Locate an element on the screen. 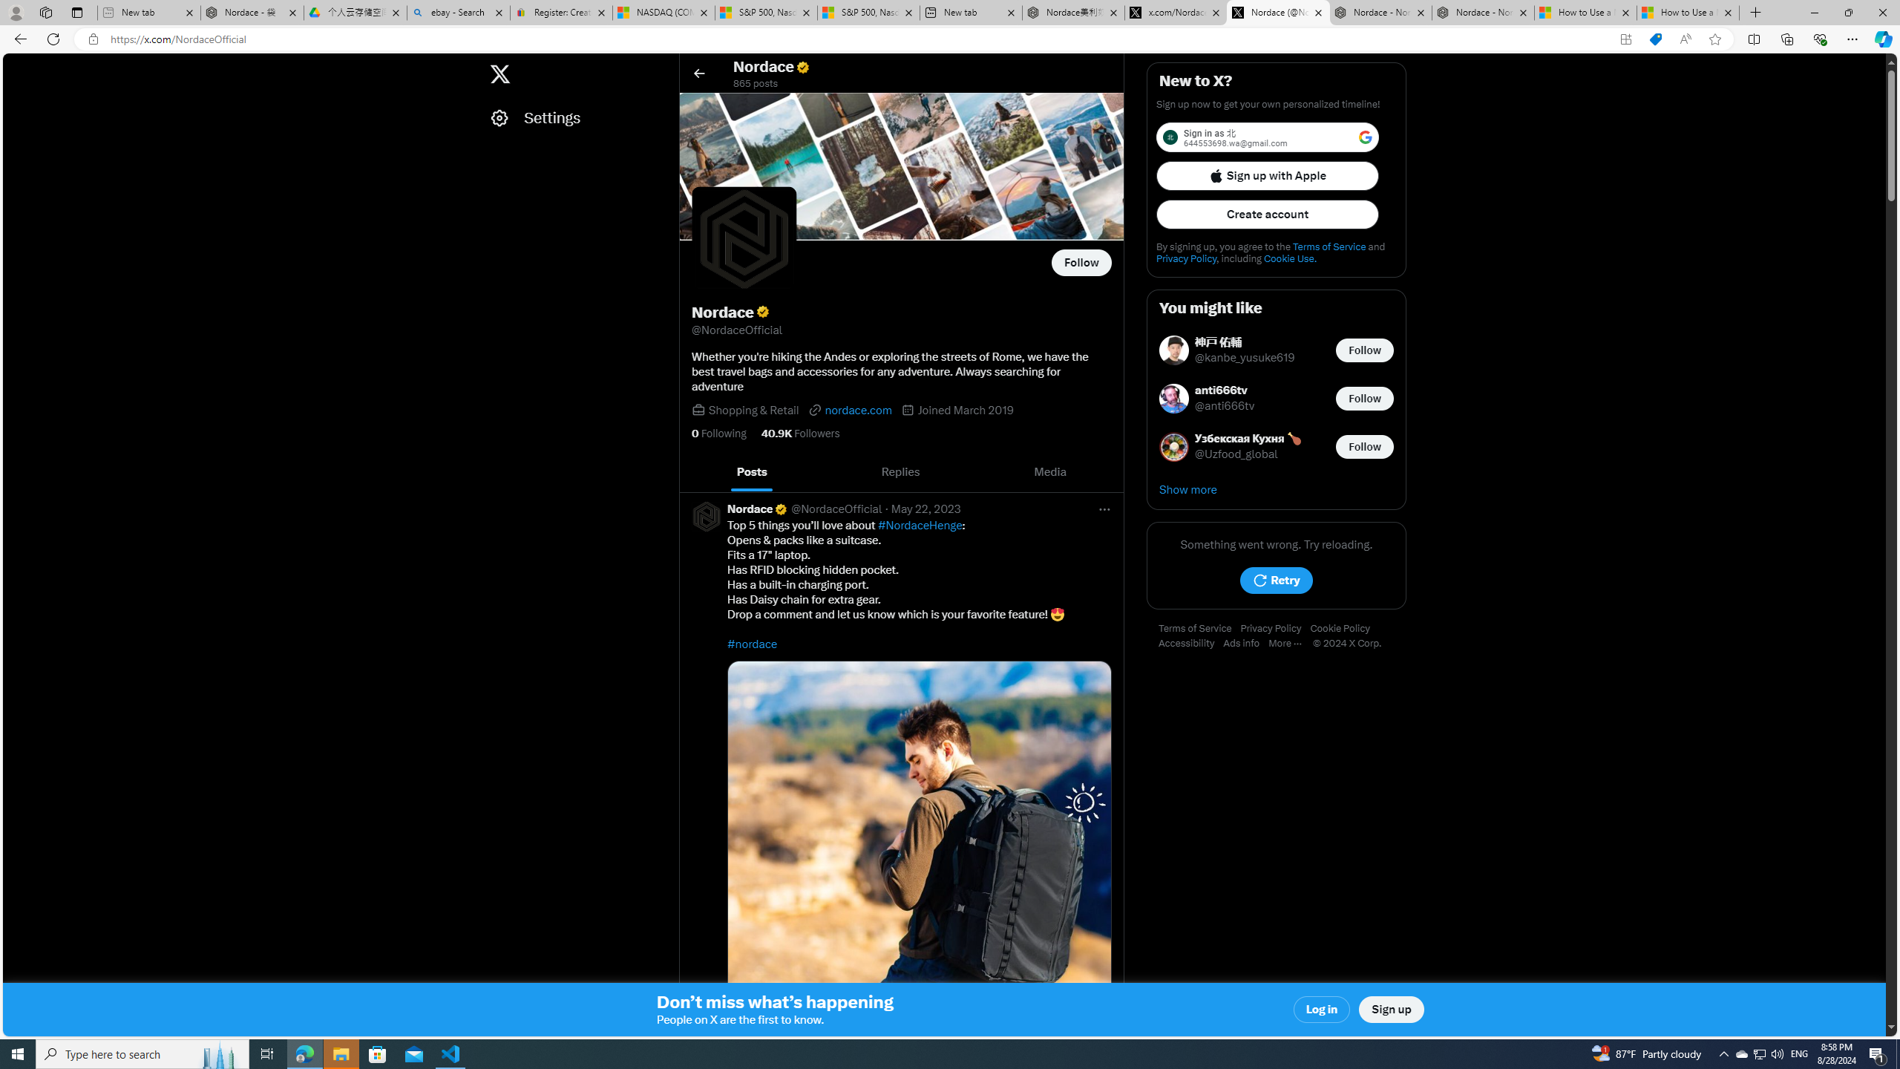 This screenshot has width=1900, height=1069. Class: LgbsSe-Bz112c is located at coordinates (1365, 137).